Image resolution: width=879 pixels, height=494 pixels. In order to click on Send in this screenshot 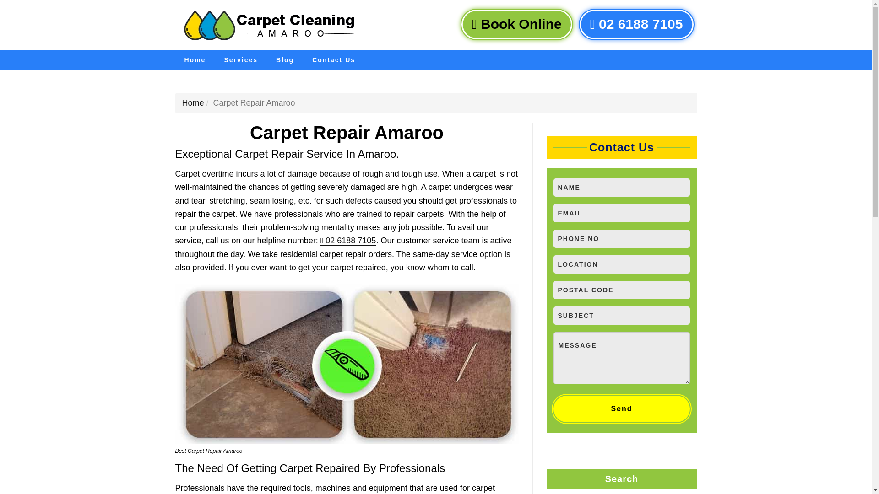, I will do `click(621, 409)`.